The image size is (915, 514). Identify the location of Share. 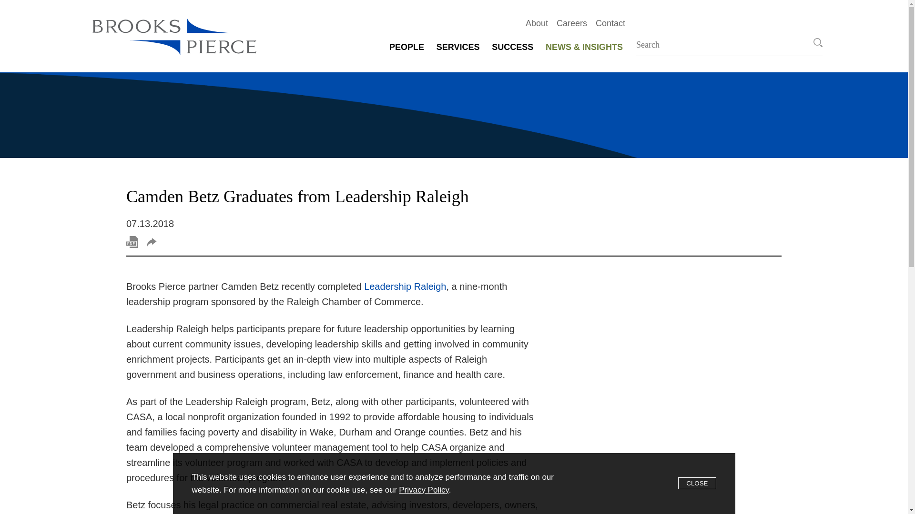
(152, 243).